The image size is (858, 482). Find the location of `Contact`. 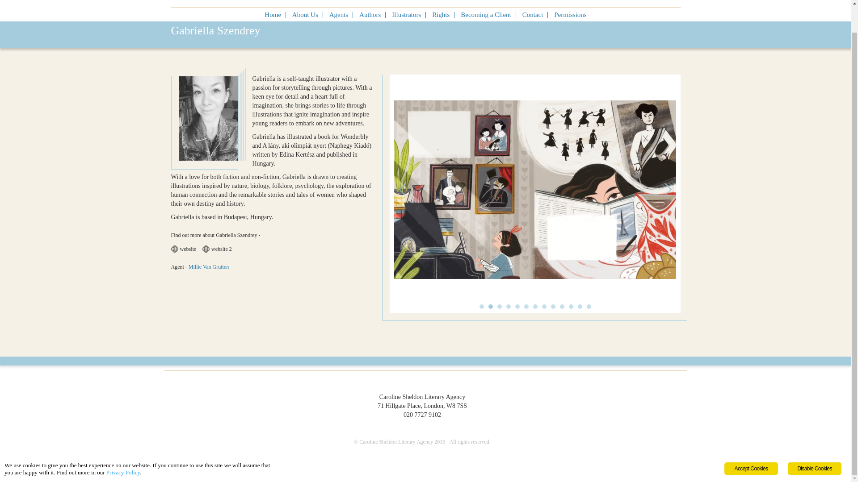

Contact is located at coordinates (533, 14).